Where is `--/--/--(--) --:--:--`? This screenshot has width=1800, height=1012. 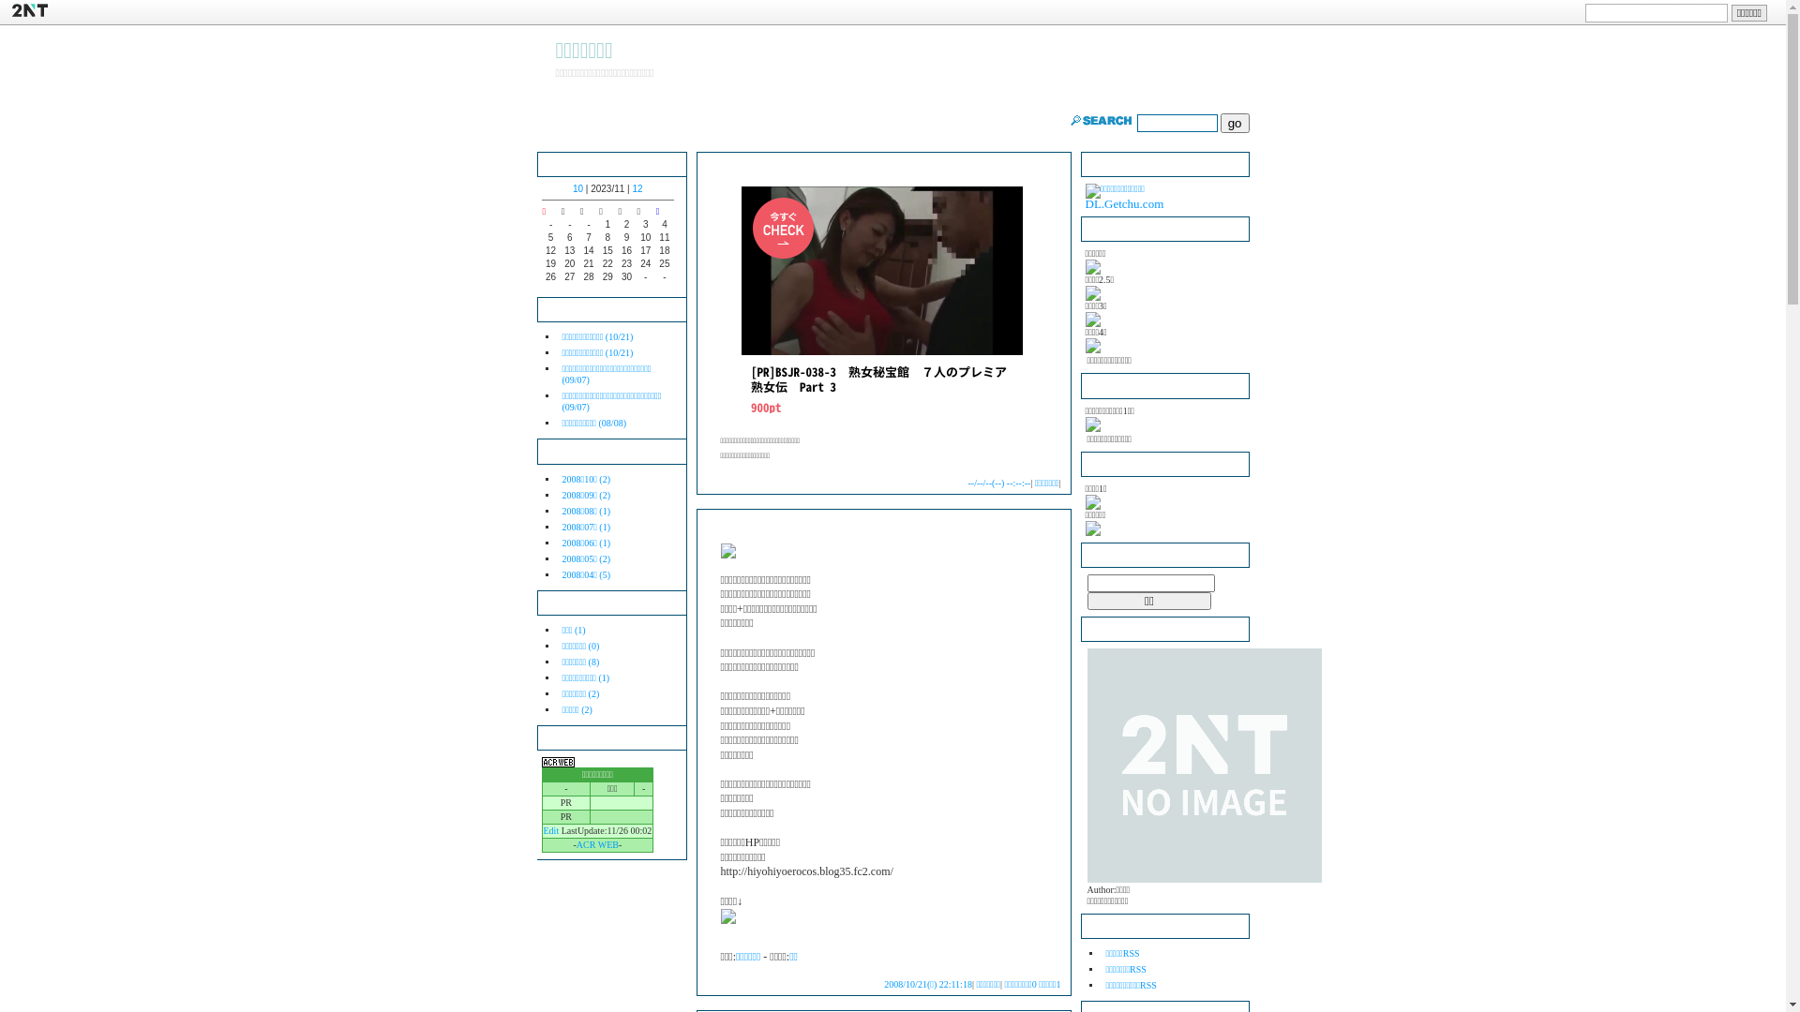 --/--/--(--) --:--:-- is located at coordinates (999, 484).